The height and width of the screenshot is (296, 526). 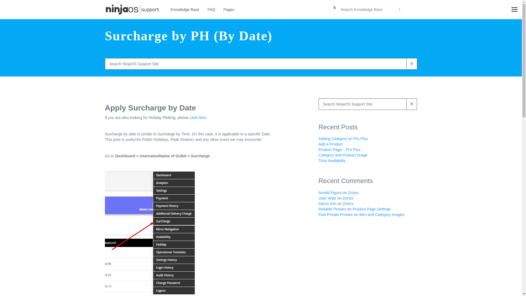 I want to click on Joan Walz, so click(x=327, y=198).